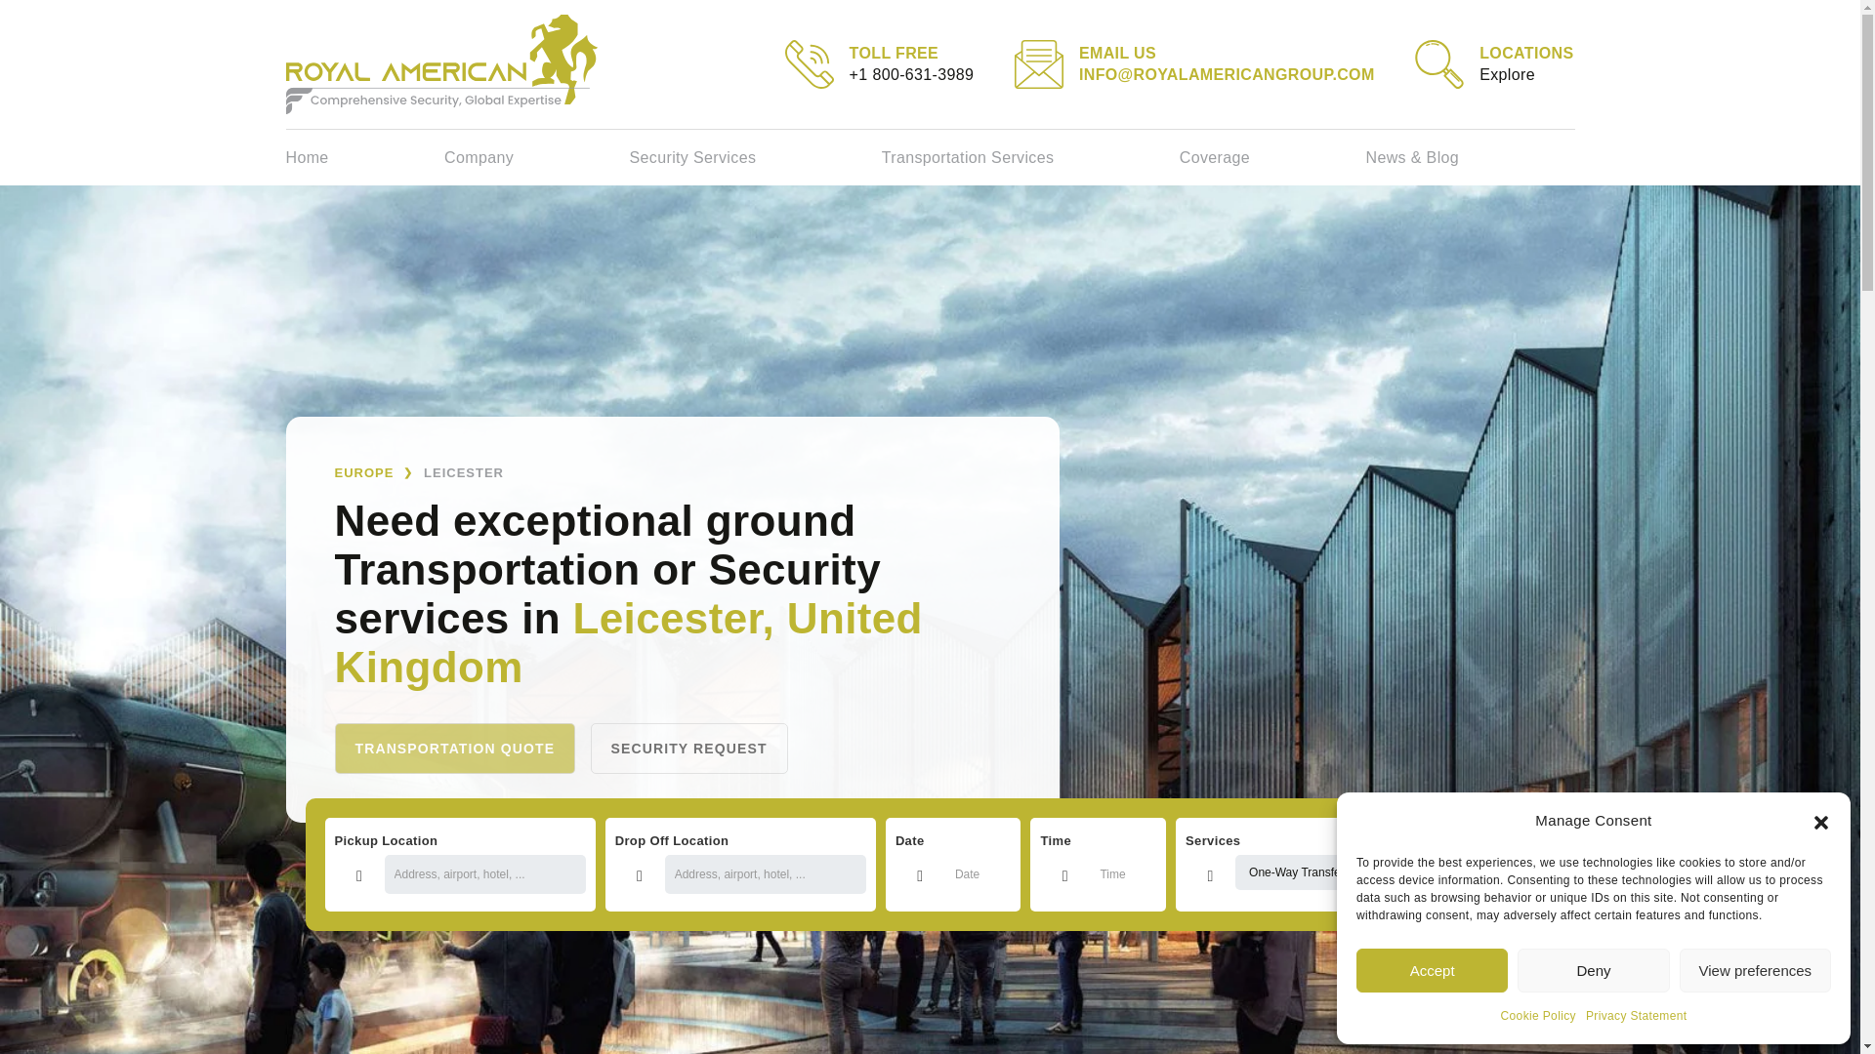  What do you see at coordinates (756, 157) in the screenshot?
I see `Cookie Policy` at bounding box center [756, 157].